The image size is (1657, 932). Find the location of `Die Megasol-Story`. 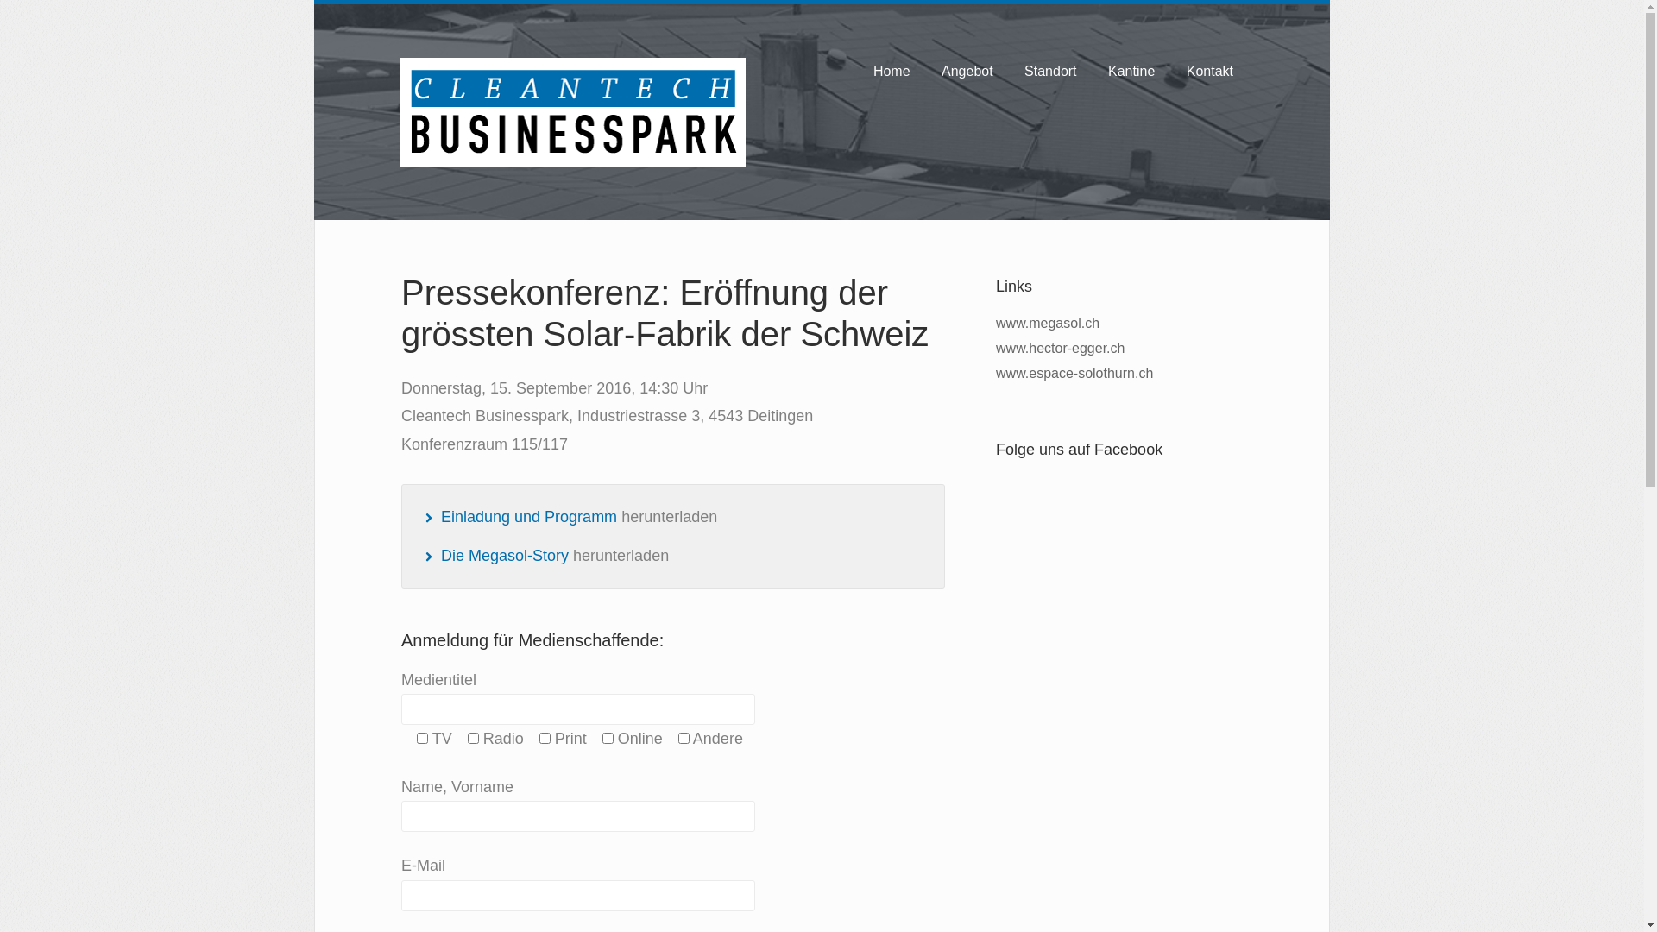

Die Megasol-Story is located at coordinates (505, 556).